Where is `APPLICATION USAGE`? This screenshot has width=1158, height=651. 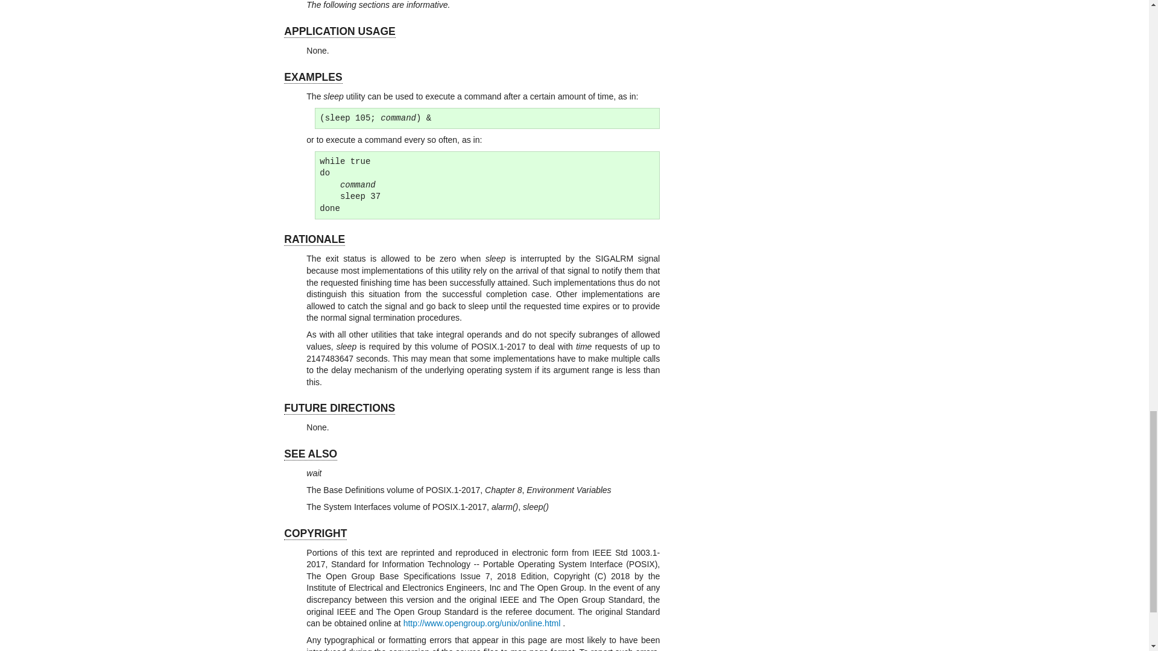
APPLICATION USAGE is located at coordinates (339, 31).